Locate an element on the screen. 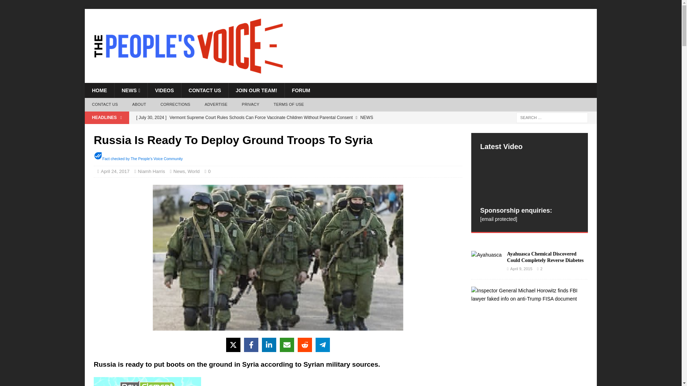 The width and height of the screenshot is (687, 386). ABOUT is located at coordinates (139, 105).